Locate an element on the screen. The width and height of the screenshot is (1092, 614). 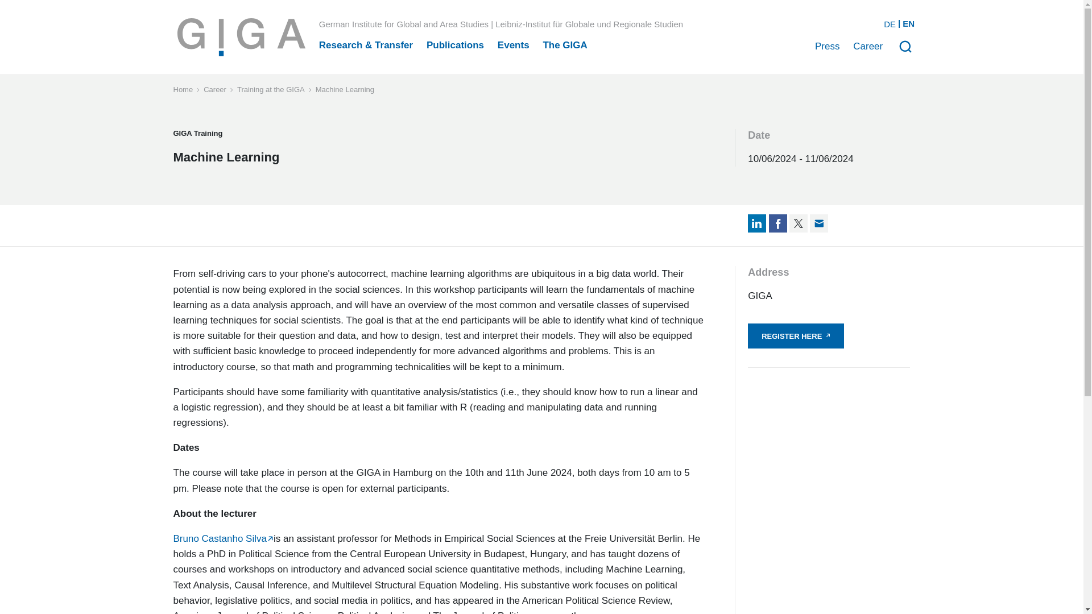
The GIGA is located at coordinates (565, 45).